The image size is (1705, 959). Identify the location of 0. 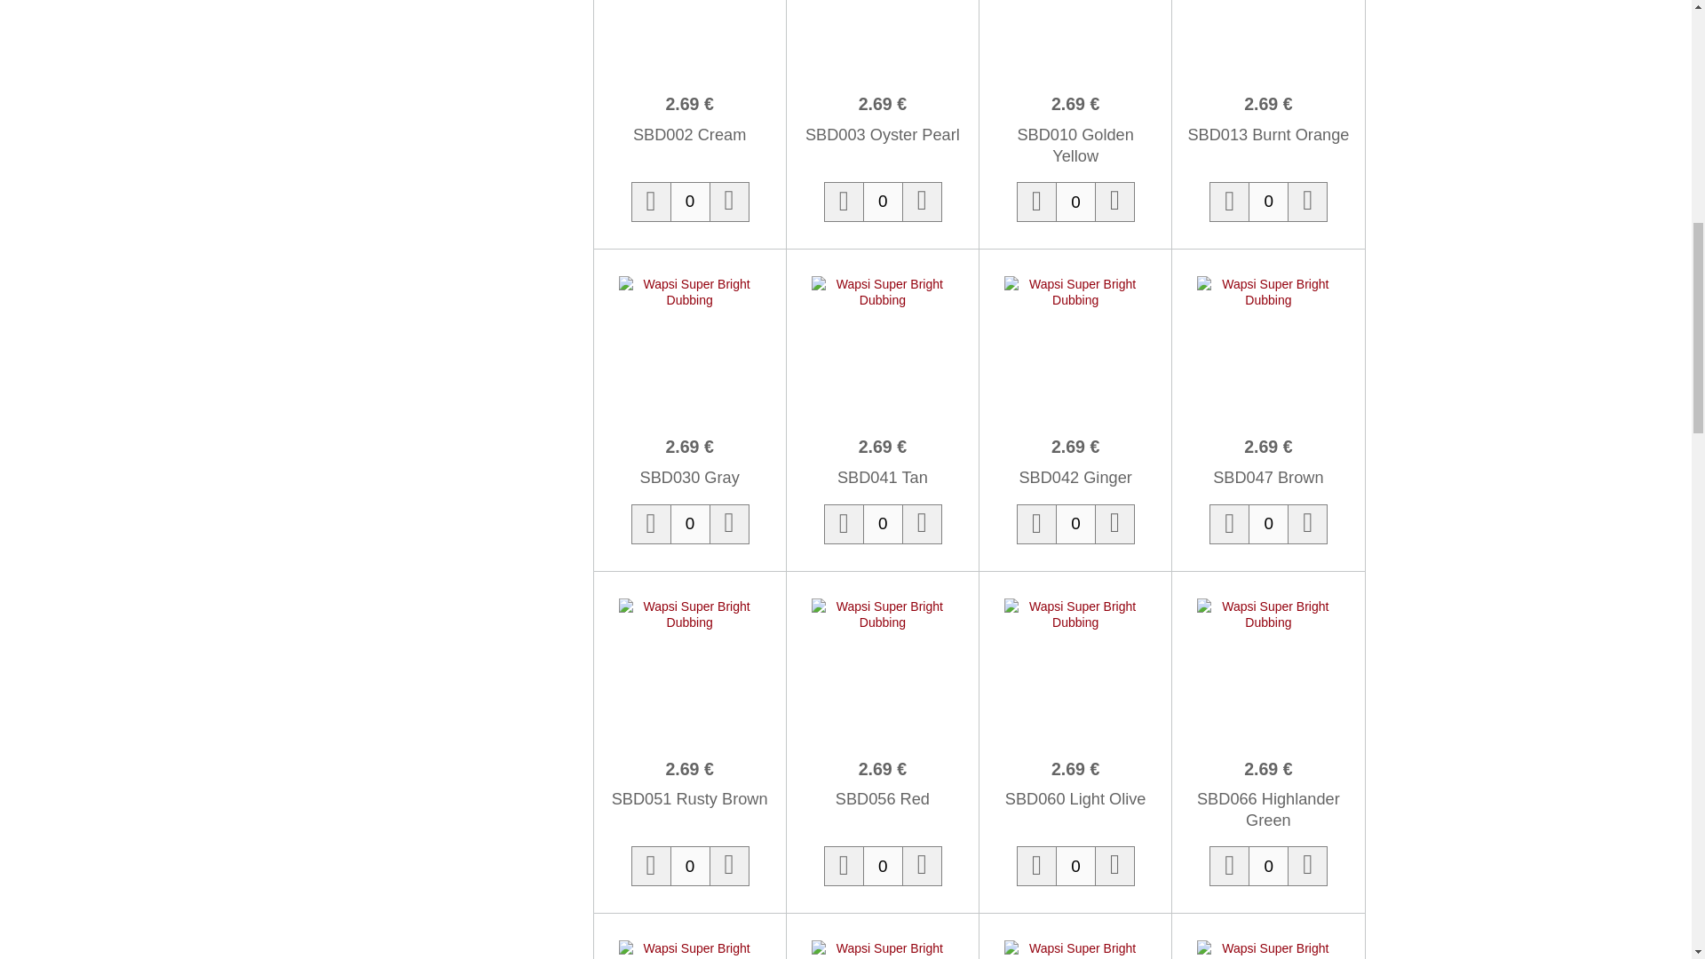
(883, 202).